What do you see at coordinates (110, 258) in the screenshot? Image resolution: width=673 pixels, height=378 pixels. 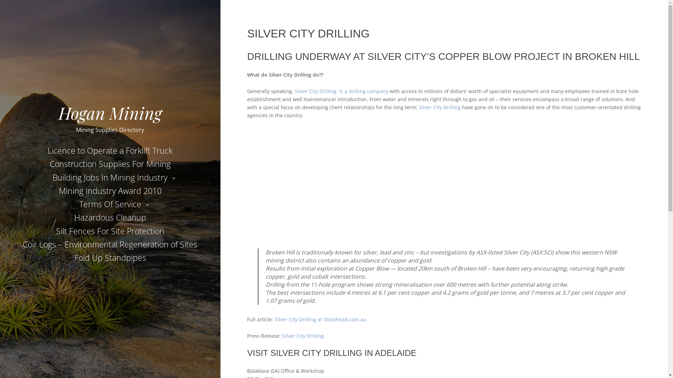 I see `Fold Up Standpipes` at bounding box center [110, 258].